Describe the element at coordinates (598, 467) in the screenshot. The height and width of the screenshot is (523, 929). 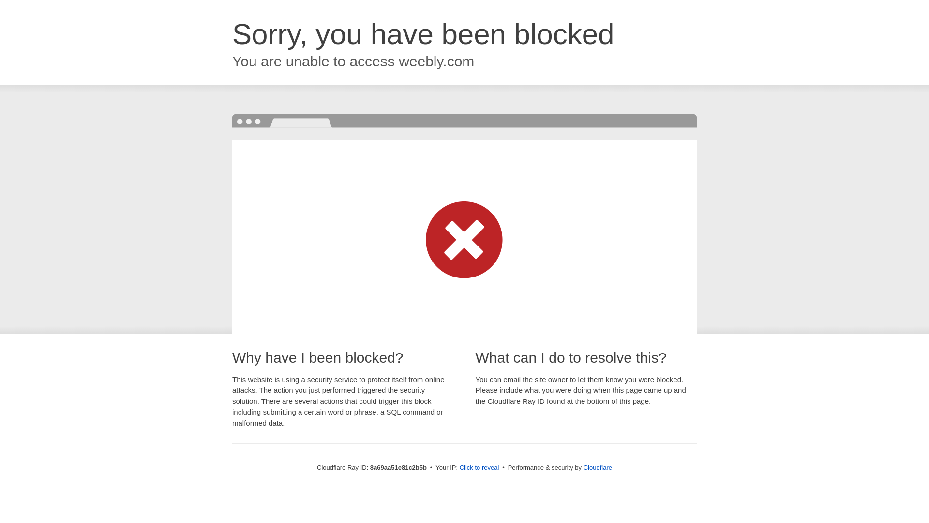
I see `Cloudflare` at that location.